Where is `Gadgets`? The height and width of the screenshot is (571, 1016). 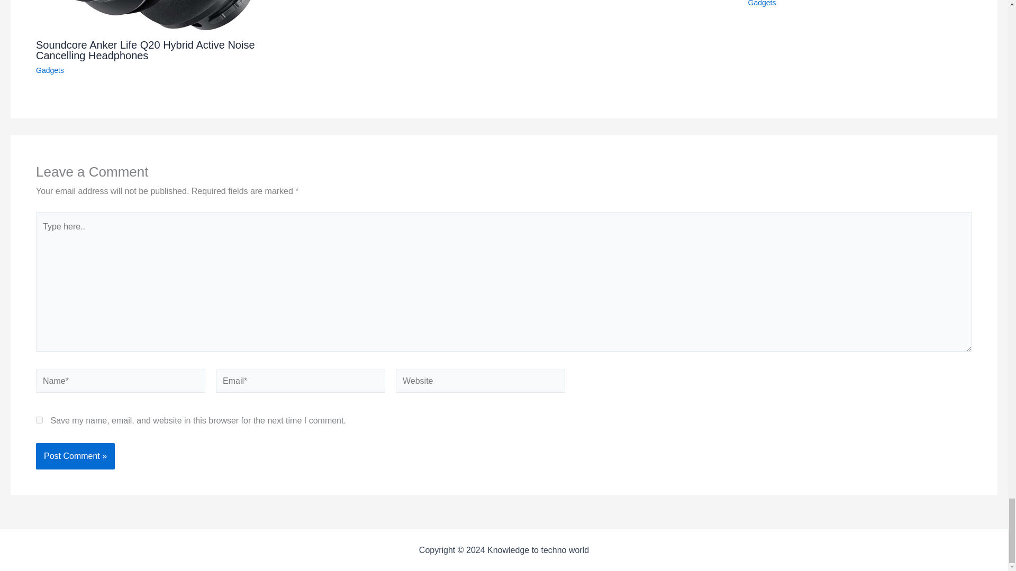
Gadgets is located at coordinates (762, 3).